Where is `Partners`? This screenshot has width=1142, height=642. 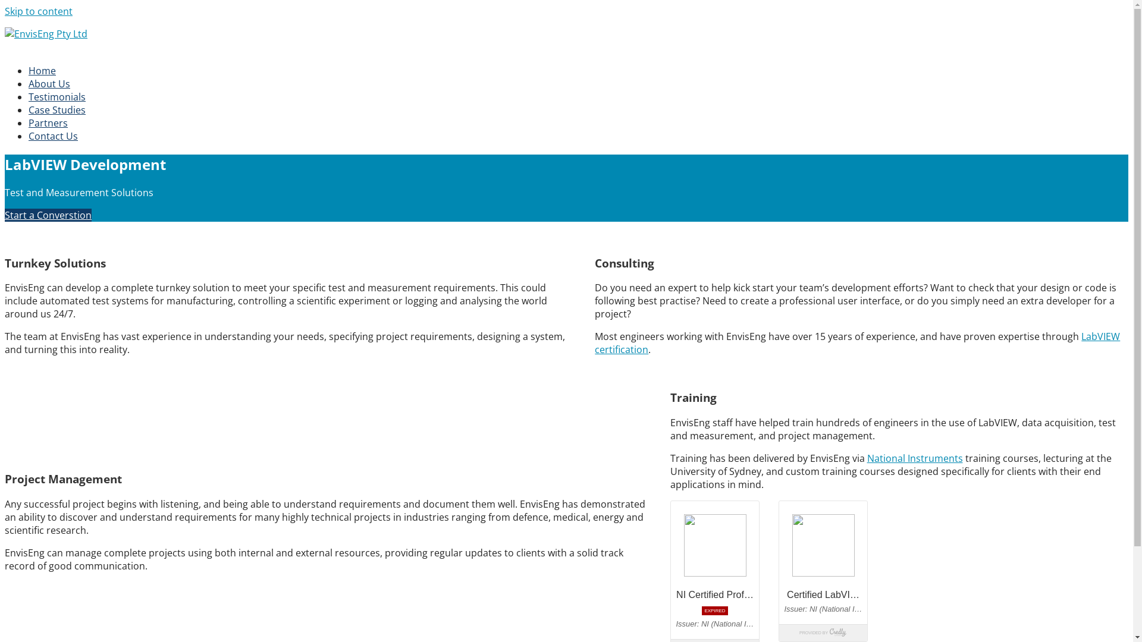
Partners is located at coordinates (48, 123).